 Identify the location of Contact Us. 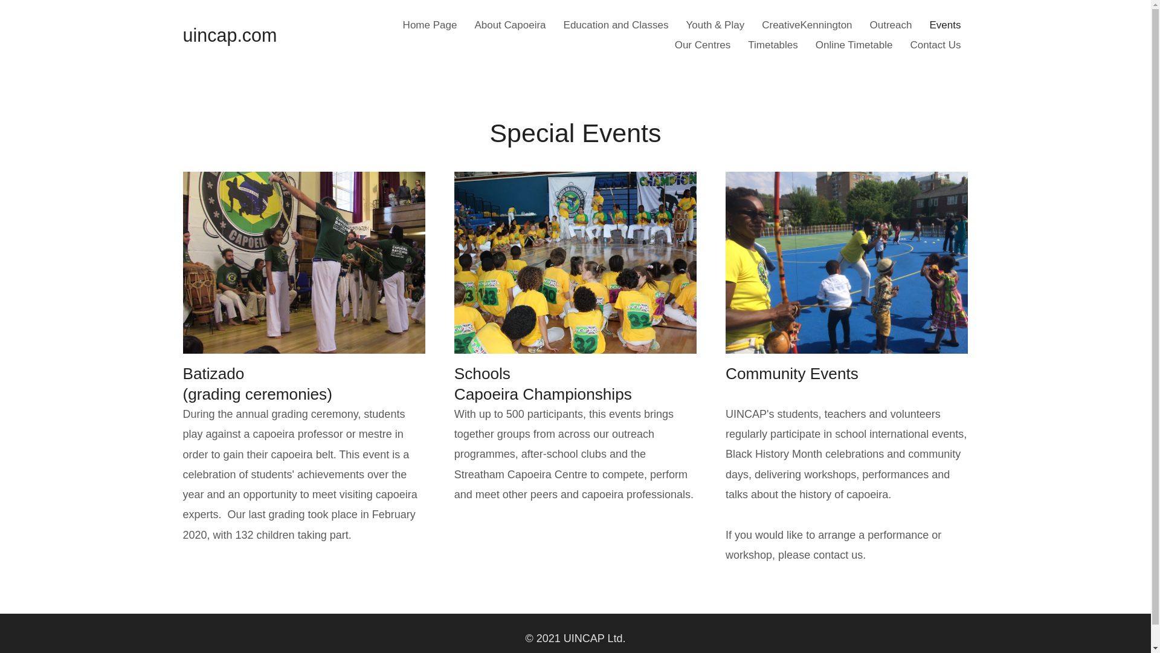
(935, 45).